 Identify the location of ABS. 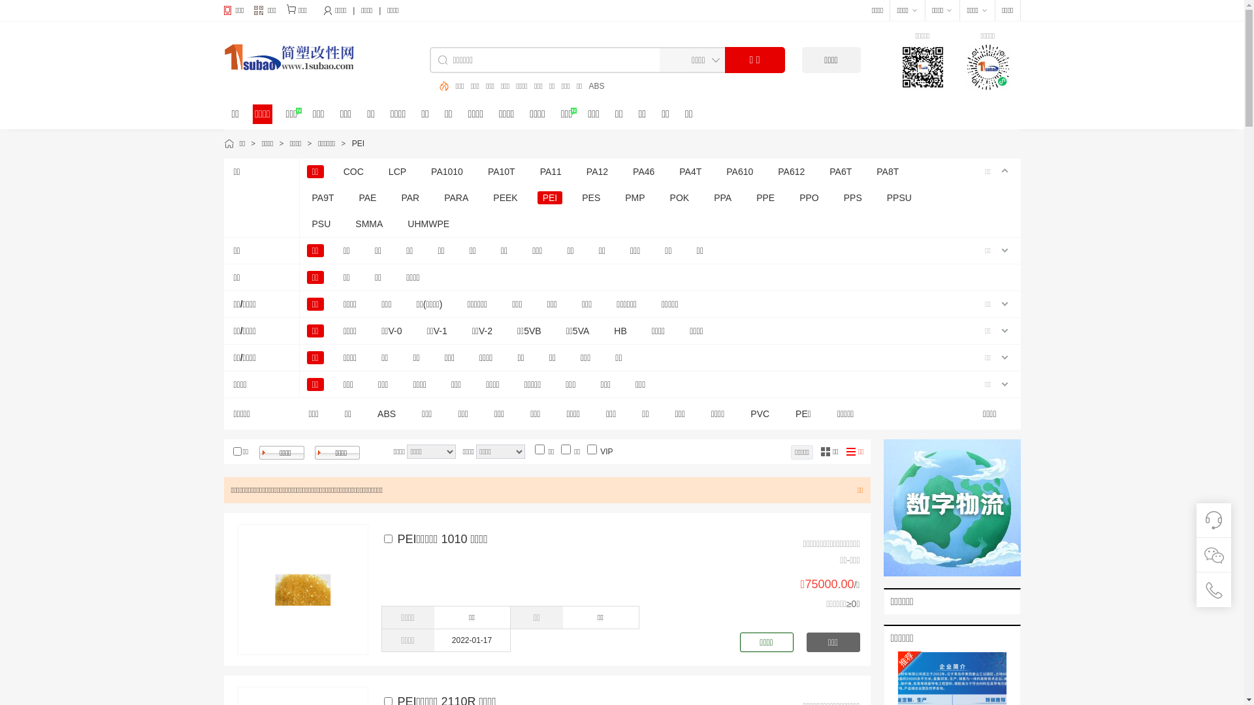
(472, 86).